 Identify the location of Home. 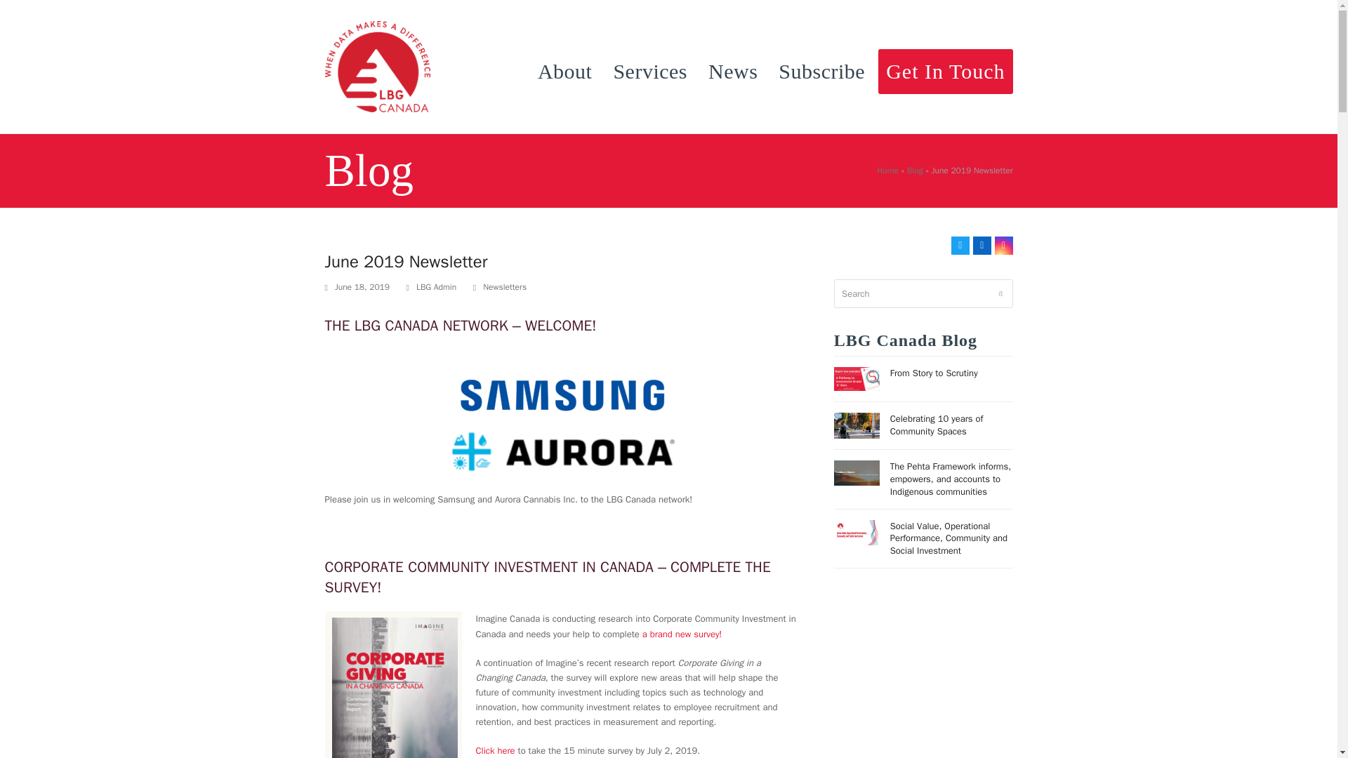
(887, 170).